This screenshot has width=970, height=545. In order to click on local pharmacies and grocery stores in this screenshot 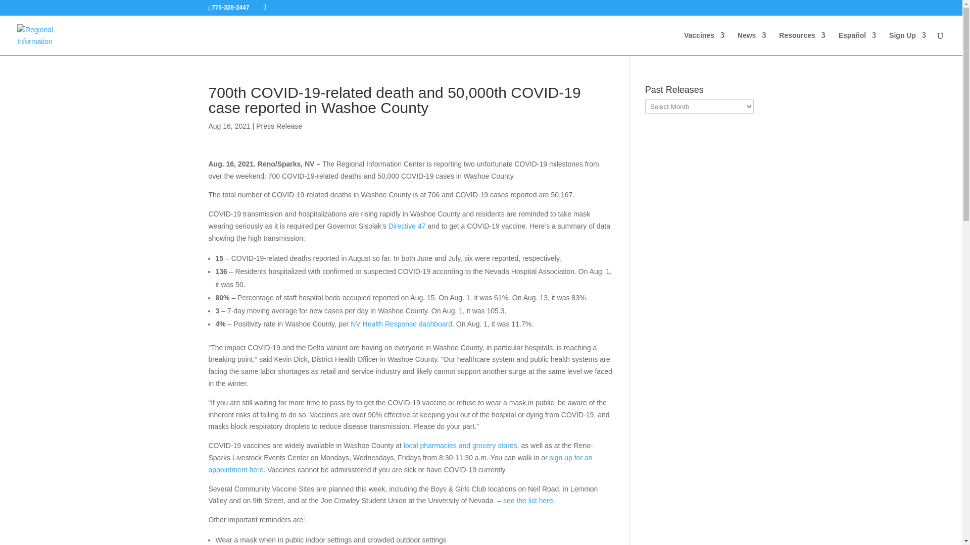, I will do `click(460, 445)`.